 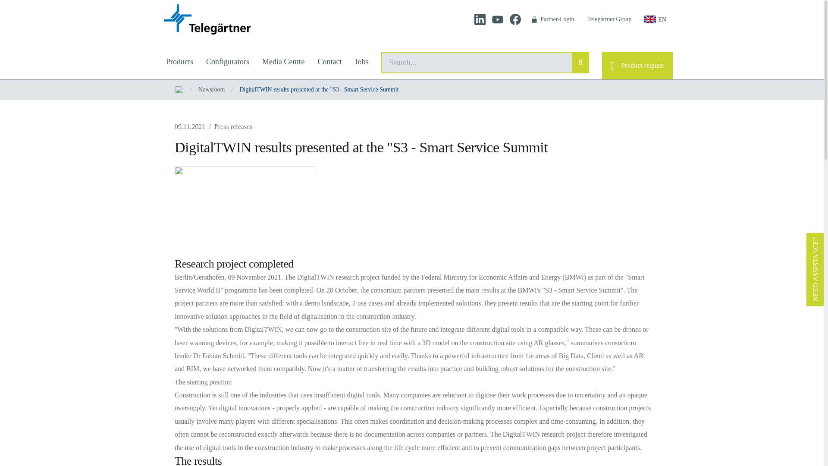 What do you see at coordinates (179, 66) in the screenshot?
I see `Products` at bounding box center [179, 66].